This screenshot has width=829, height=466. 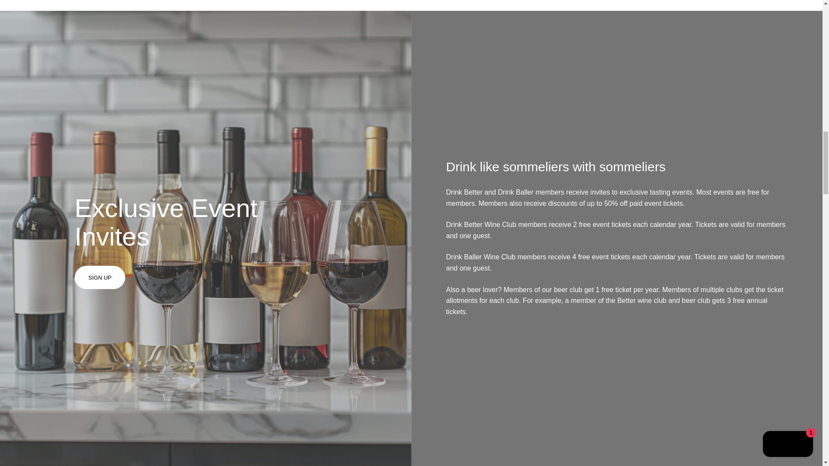 I want to click on SIGN UP, so click(x=99, y=277).